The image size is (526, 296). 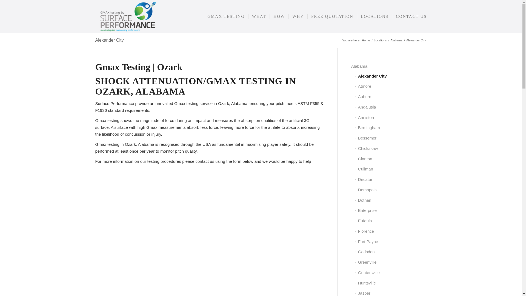 What do you see at coordinates (109, 40) in the screenshot?
I see `Permanent Link: Alexander City` at bounding box center [109, 40].